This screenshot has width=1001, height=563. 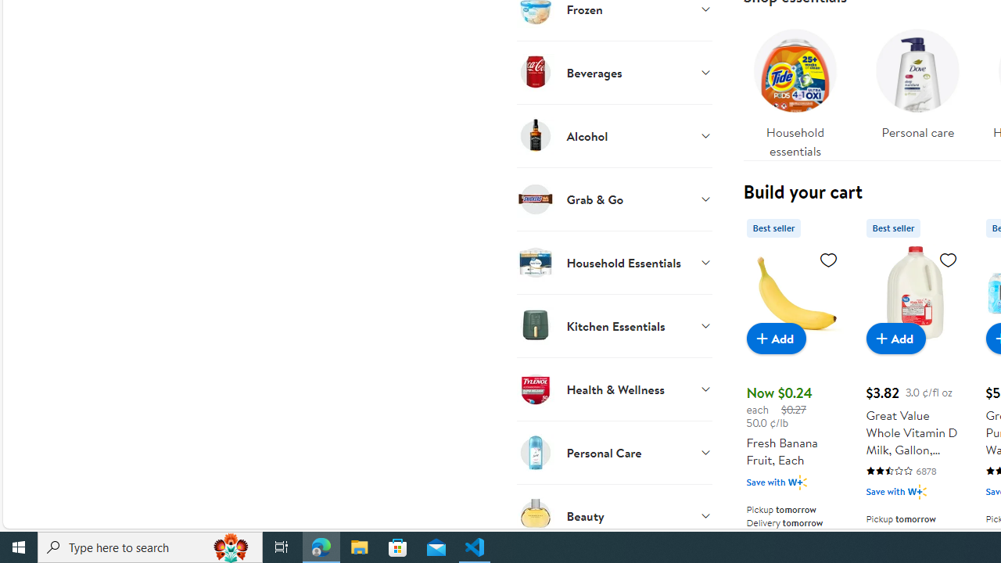 What do you see at coordinates (615, 199) in the screenshot?
I see `Grab & Go` at bounding box center [615, 199].